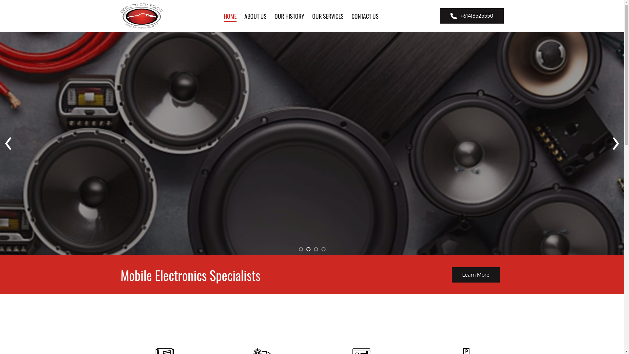 The width and height of the screenshot is (629, 354). What do you see at coordinates (472, 16) in the screenshot?
I see `+61418525550` at bounding box center [472, 16].